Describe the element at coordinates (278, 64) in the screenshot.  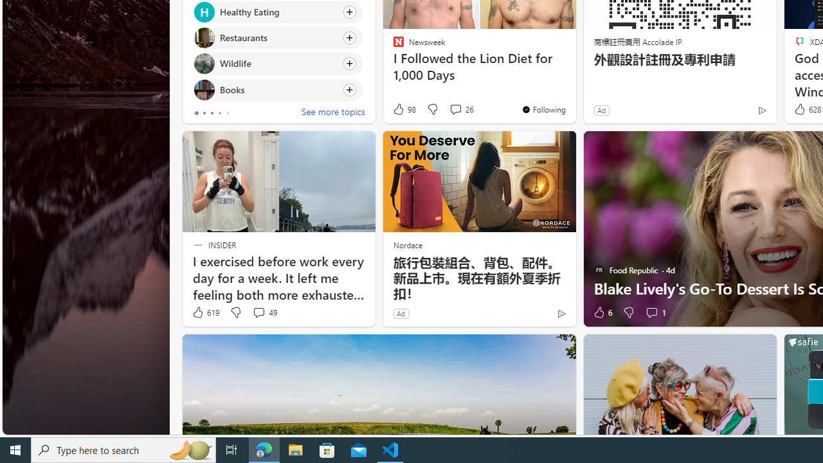
I see `Click to follow topic Wildlife` at that location.